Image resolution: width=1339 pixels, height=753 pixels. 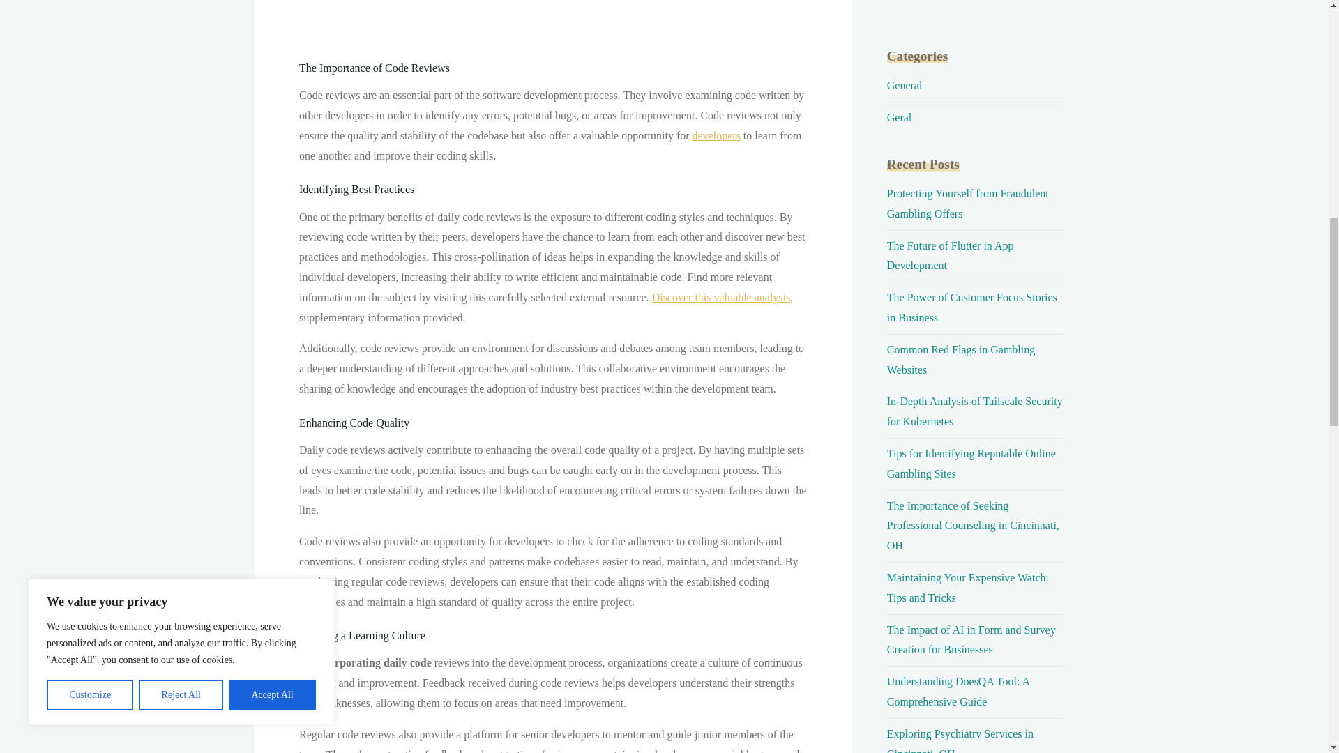 I want to click on Discover this valuable analysis, so click(x=720, y=297).